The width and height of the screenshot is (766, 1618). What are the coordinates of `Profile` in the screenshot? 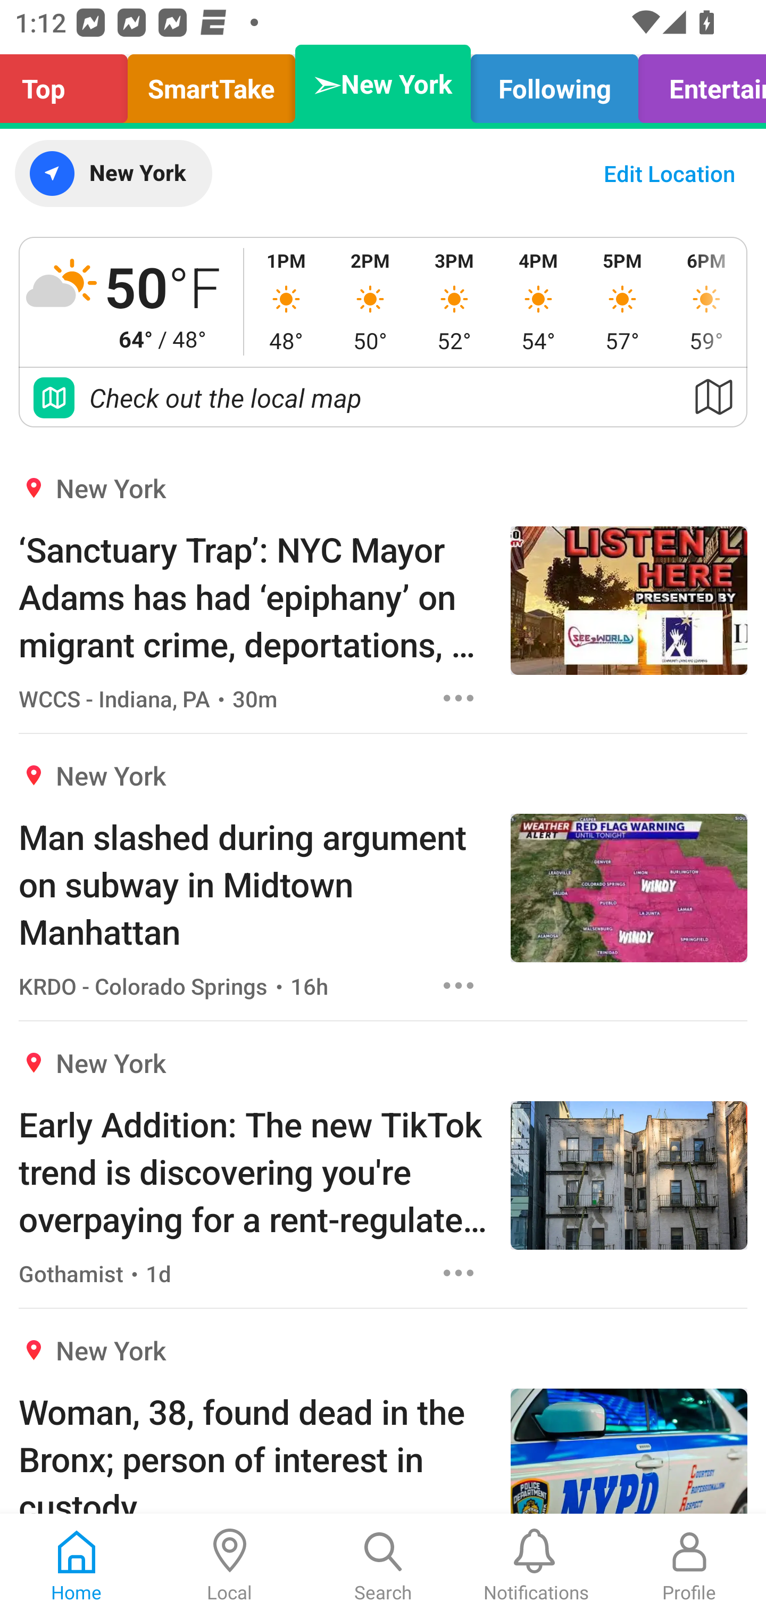 It's located at (689, 1566).